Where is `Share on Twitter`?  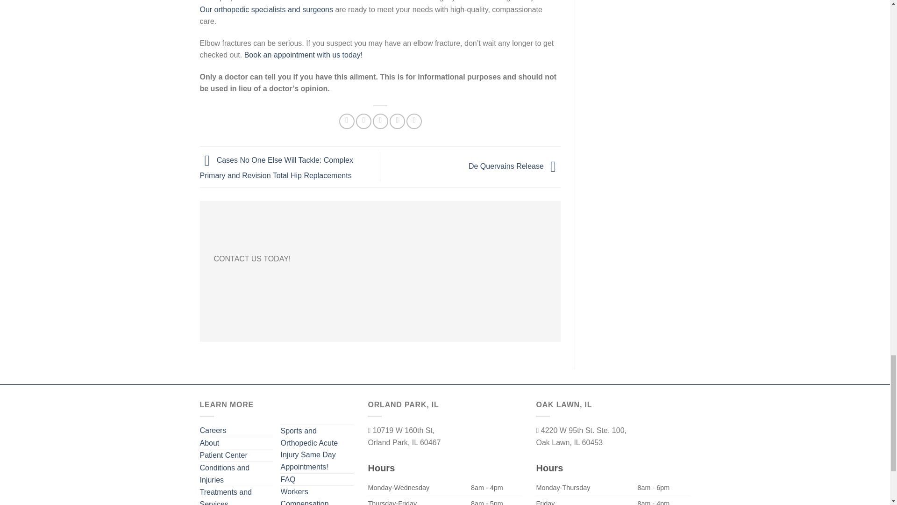 Share on Twitter is located at coordinates (363, 122).